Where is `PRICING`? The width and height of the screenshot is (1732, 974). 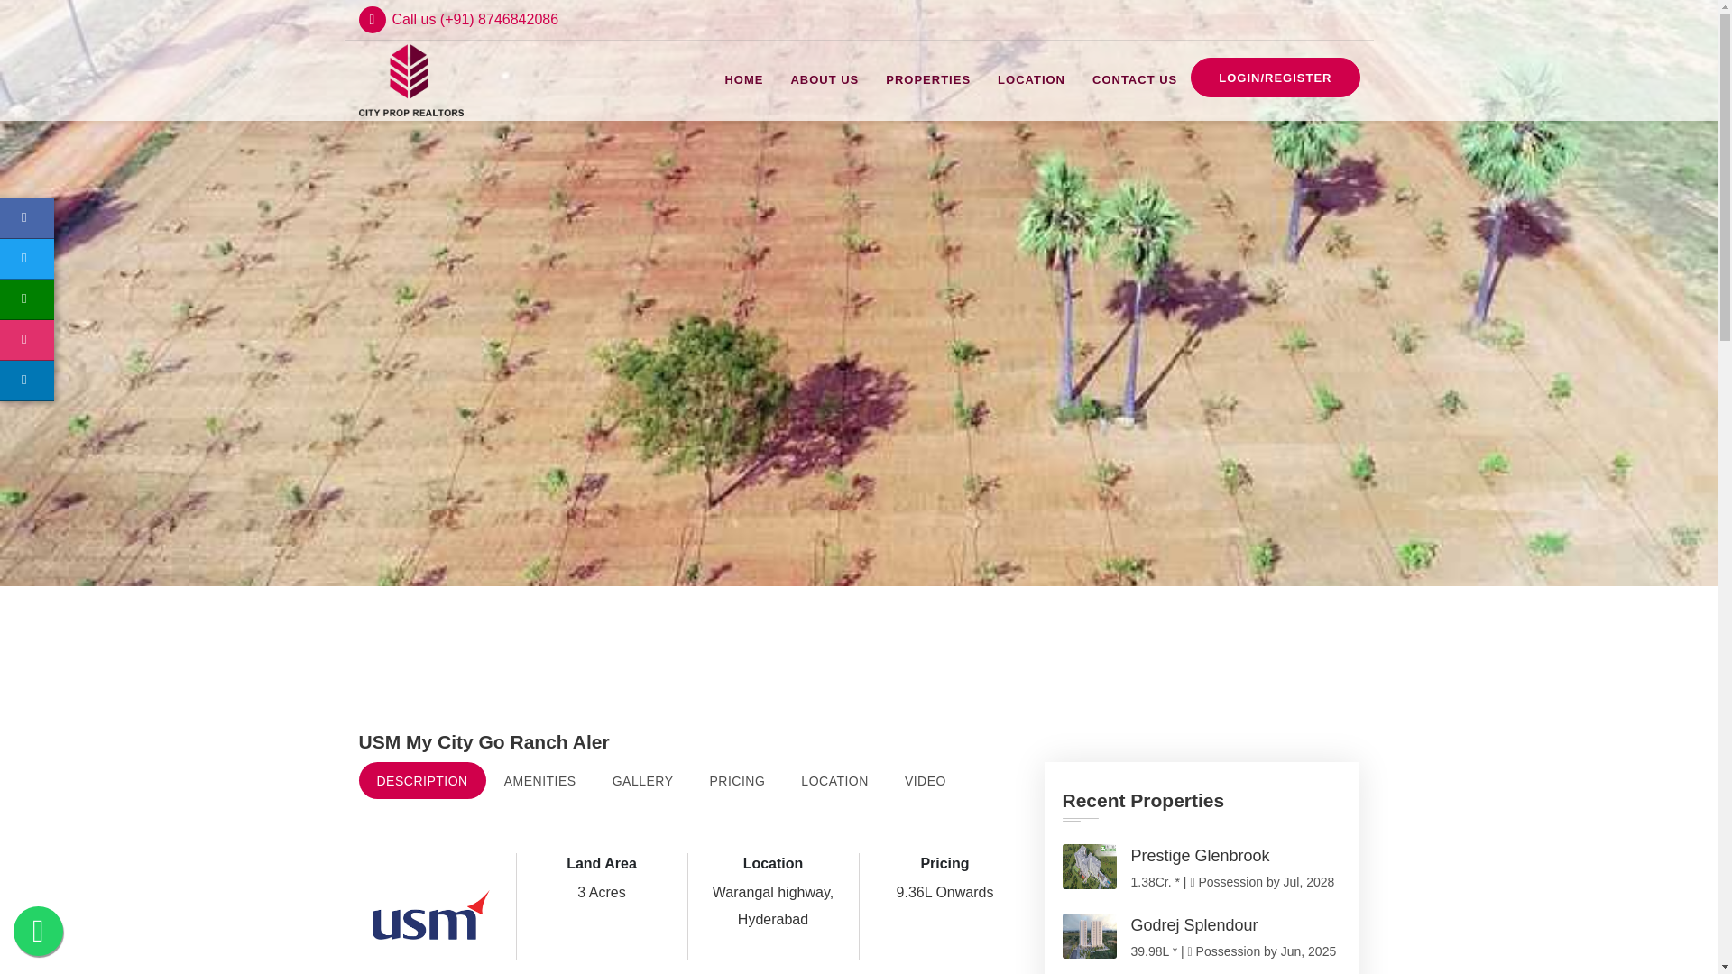
PRICING is located at coordinates (736, 779).